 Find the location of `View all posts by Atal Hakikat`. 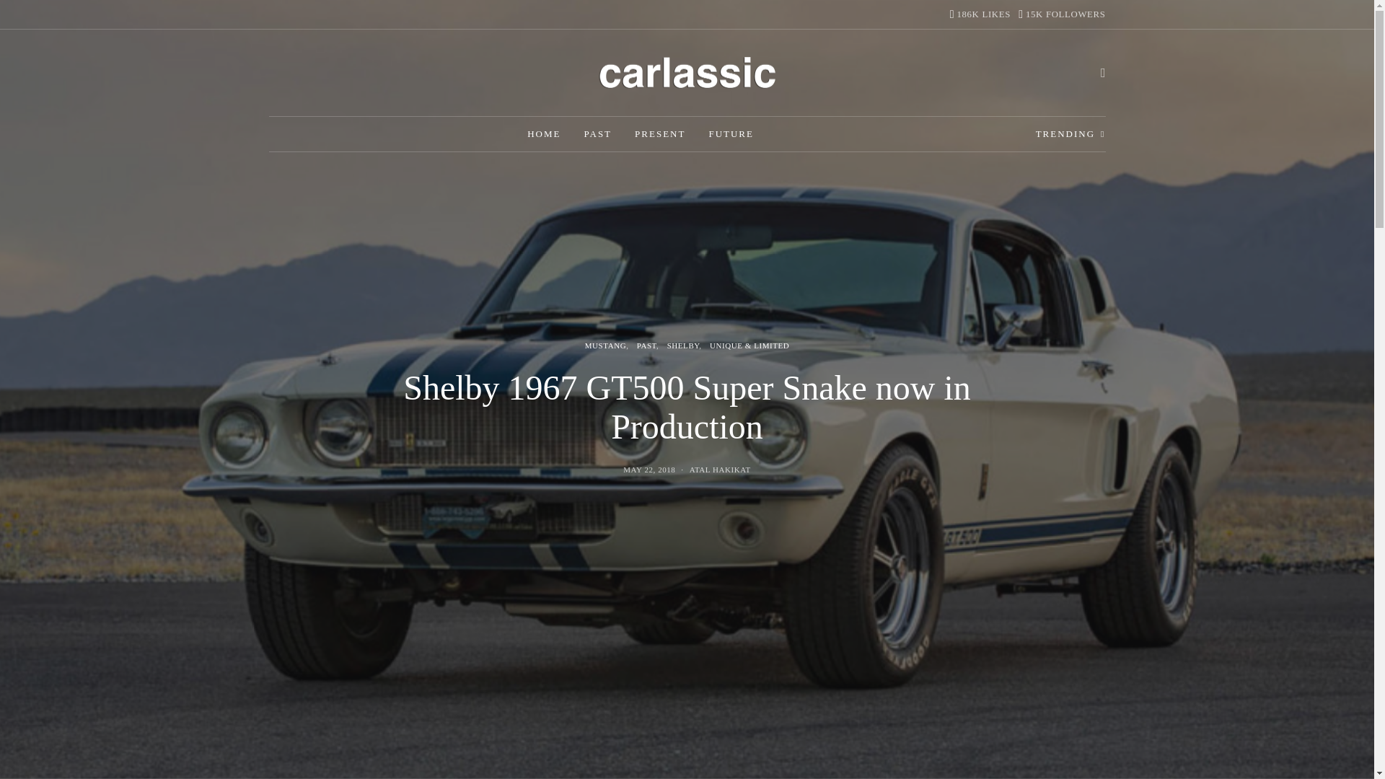

View all posts by Atal Hakikat is located at coordinates (597, 134).